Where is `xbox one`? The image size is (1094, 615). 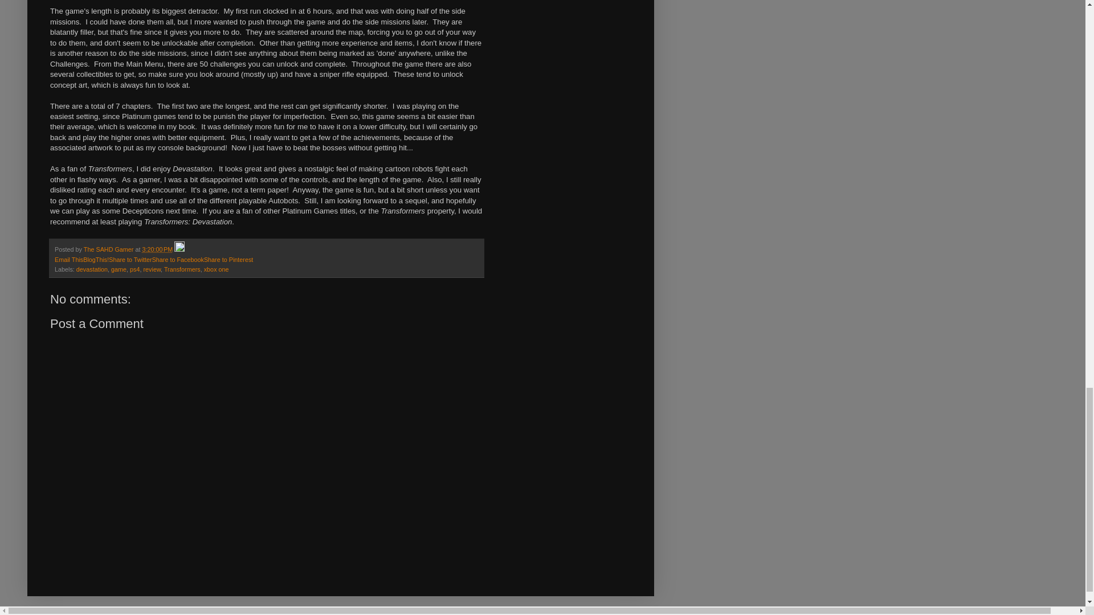 xbox one is located at coordinates (216, 269).